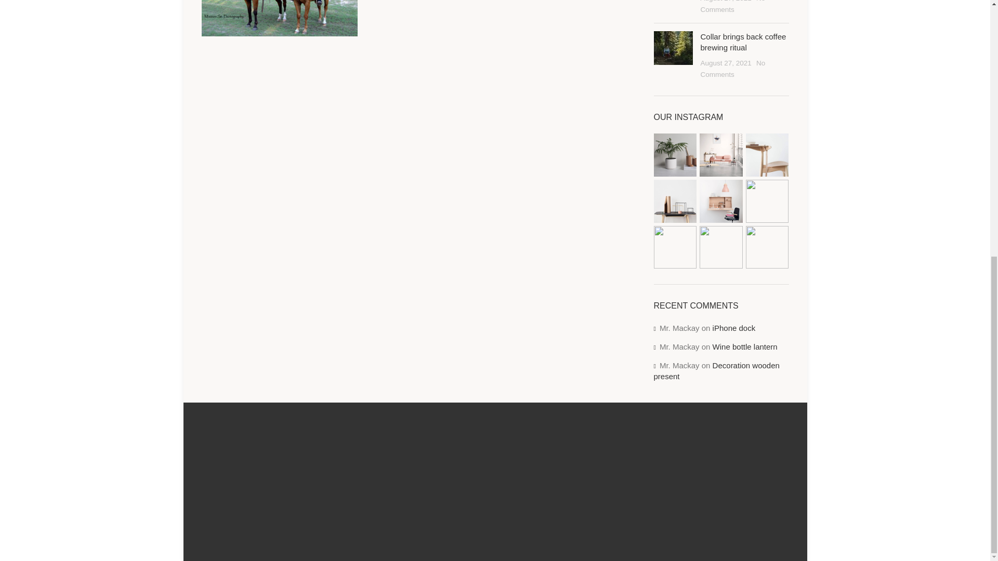 This screenshot has height=561, width=998. What do you see at coordinates (673, 48) in the screenshot?
I see `camping-blog-img-3` at bounding box center [673, 48].